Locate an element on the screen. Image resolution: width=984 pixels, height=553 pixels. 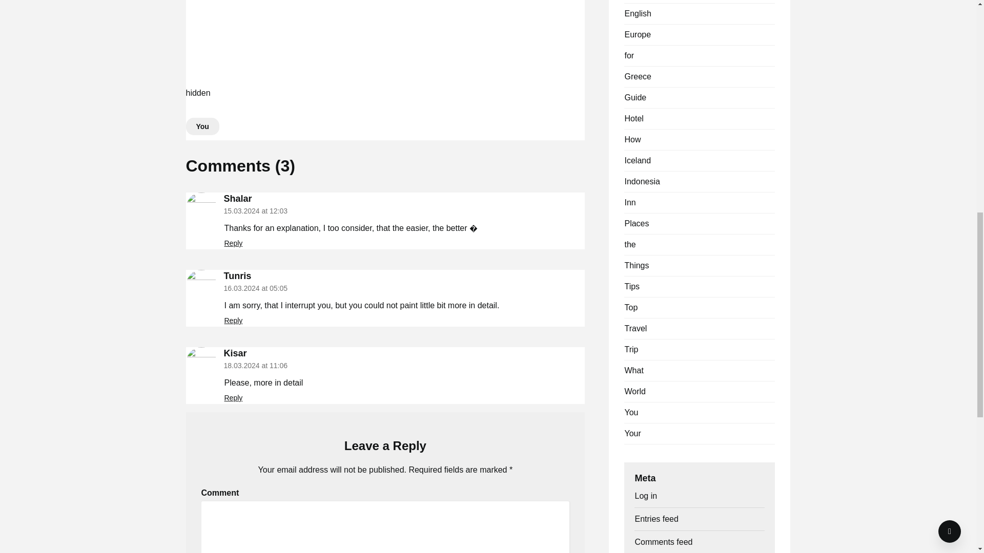
Places is located at coordinates (636, 223).